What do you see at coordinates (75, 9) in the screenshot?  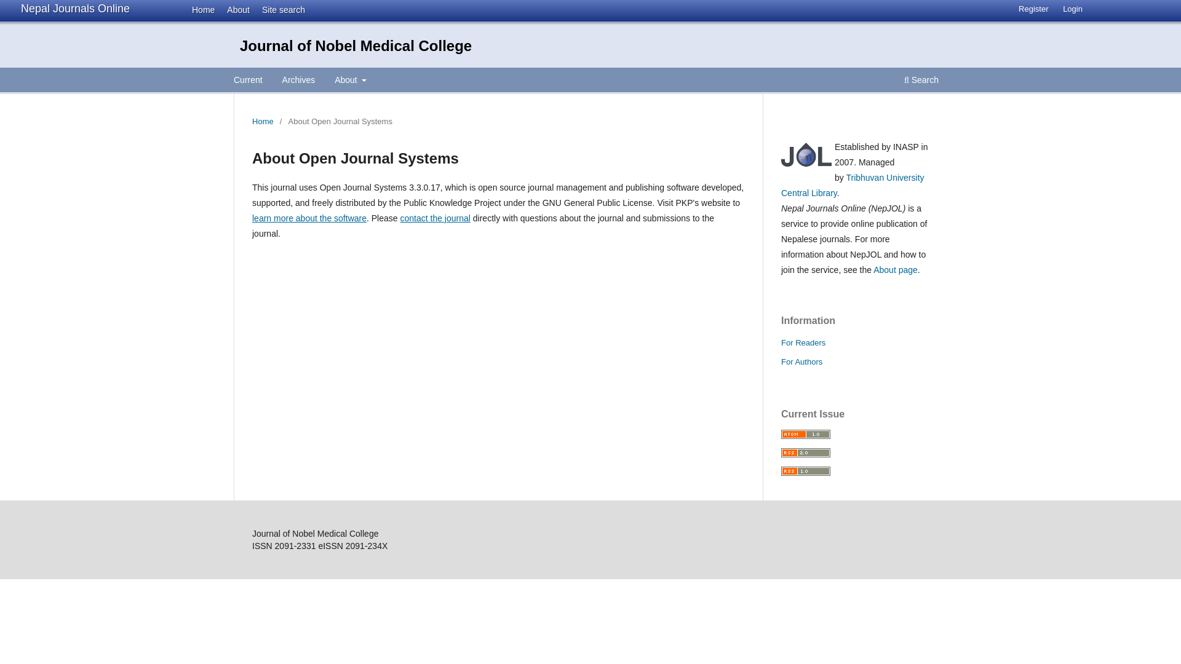 I see `Nepal Journals Online` at bounding box center [75, 9].